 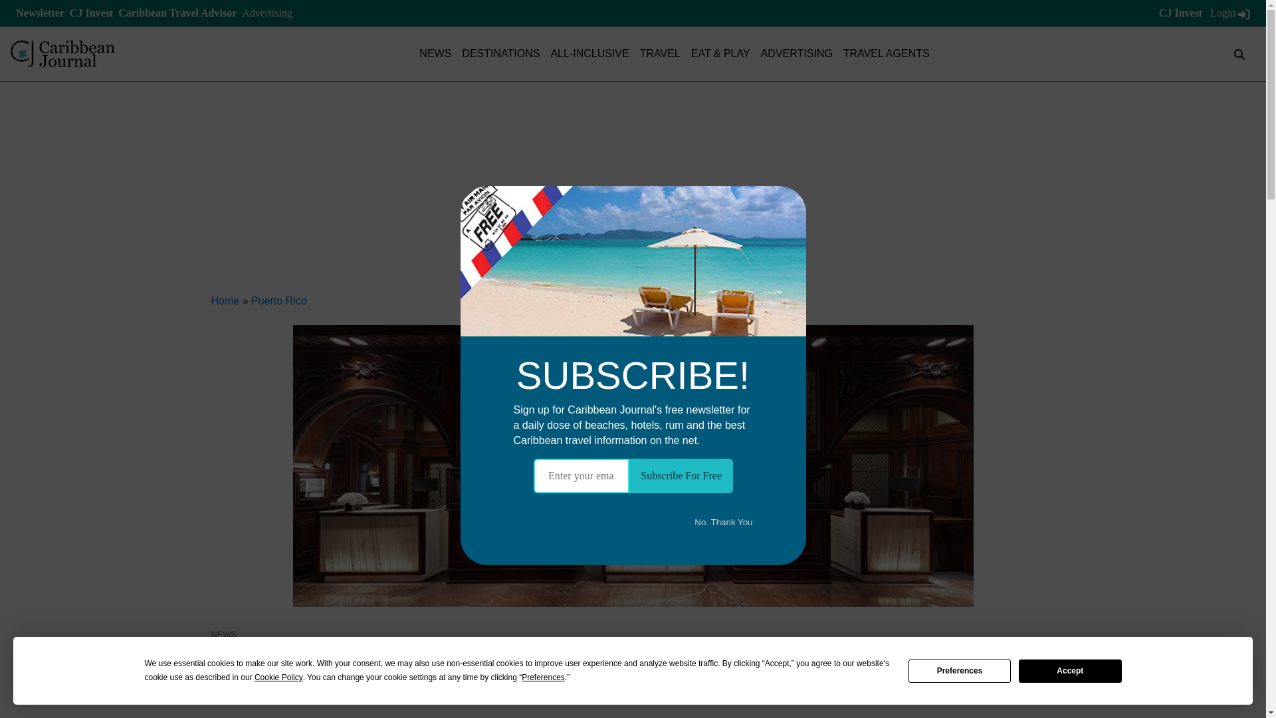 I want to click on ALL-INCLUSIVE, so click(x=589, y=53).